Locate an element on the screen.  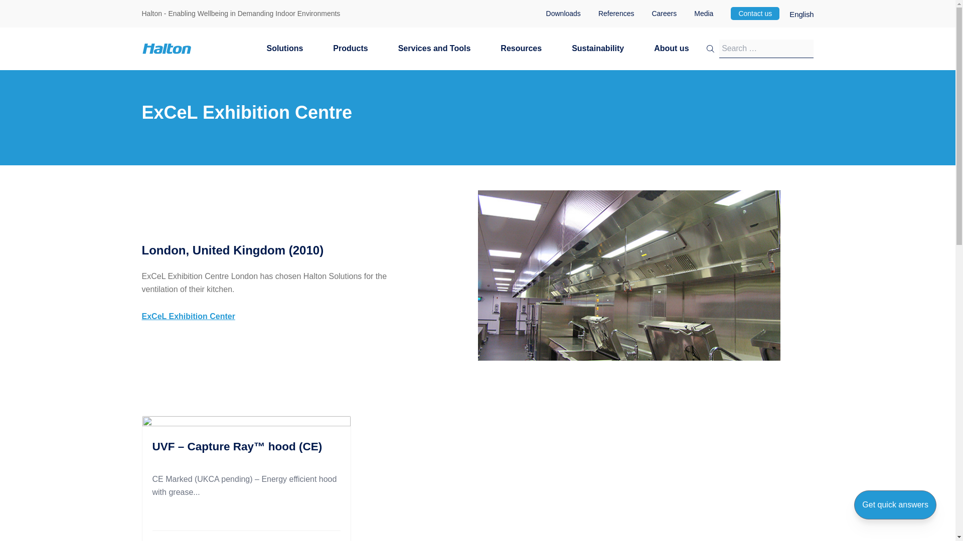
Media is located at coordinates (704, 13).